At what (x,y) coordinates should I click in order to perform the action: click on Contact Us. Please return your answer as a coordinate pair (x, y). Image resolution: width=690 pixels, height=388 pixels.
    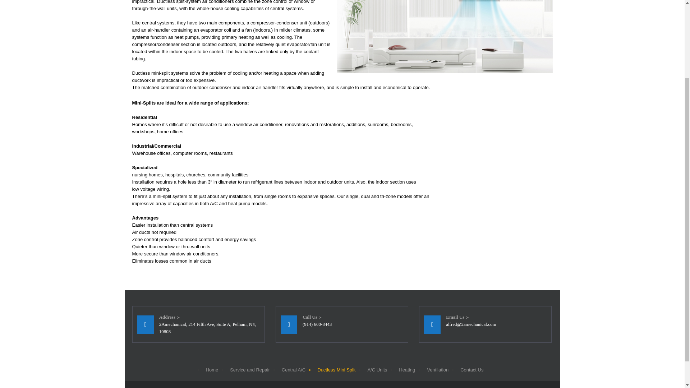
    Looking at the image, I should click on (471, 370).